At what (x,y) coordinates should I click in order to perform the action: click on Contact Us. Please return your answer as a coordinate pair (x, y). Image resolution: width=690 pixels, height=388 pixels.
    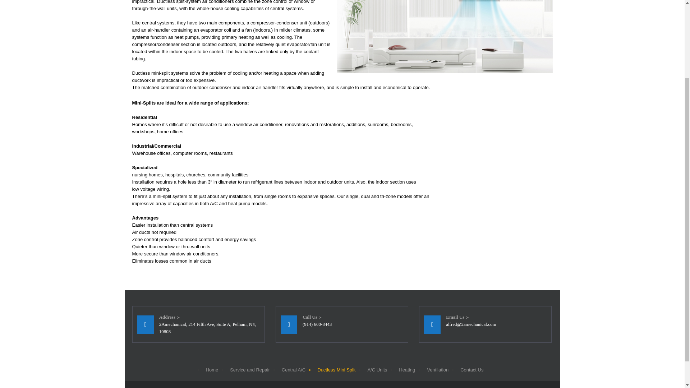
    Looking at the image, I should click on (471, 370).